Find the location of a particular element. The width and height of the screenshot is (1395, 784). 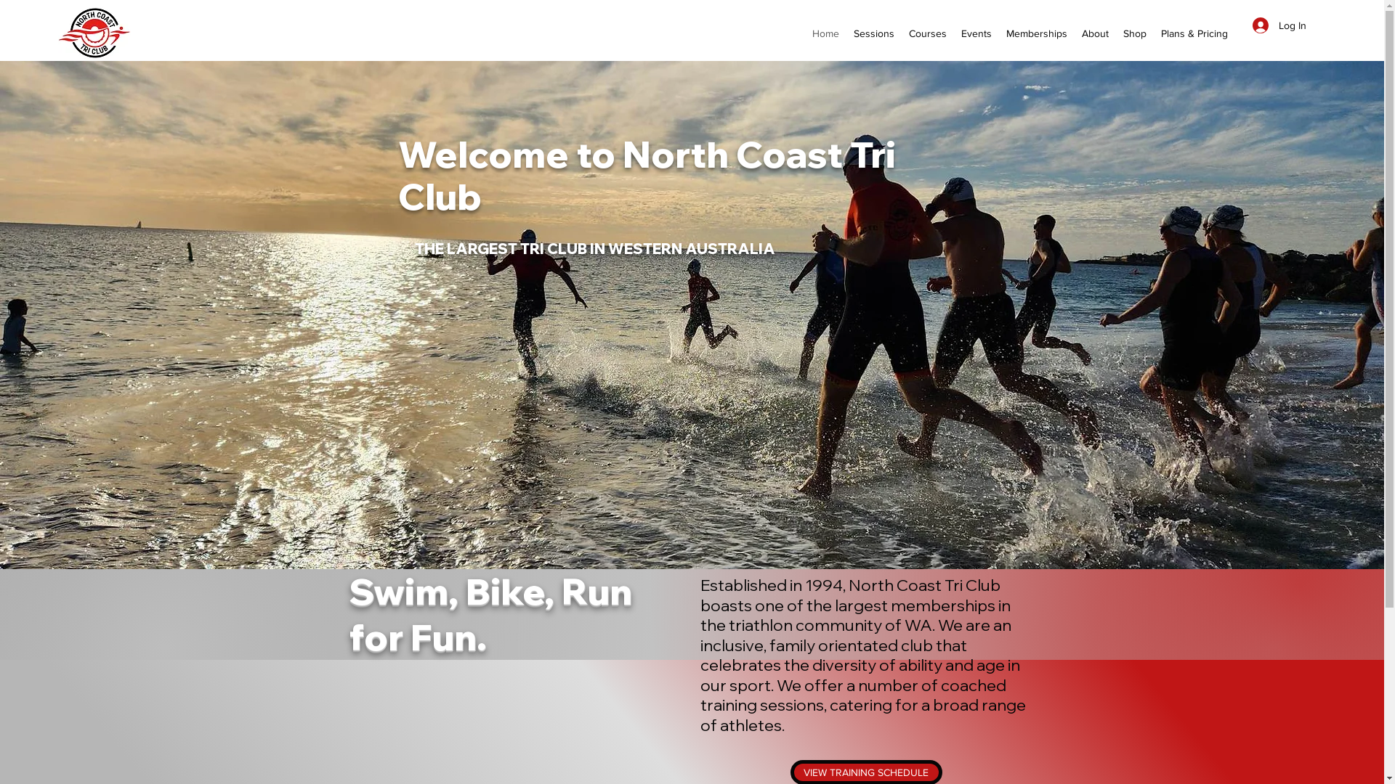

Courses is located at coordinates (928, 33).